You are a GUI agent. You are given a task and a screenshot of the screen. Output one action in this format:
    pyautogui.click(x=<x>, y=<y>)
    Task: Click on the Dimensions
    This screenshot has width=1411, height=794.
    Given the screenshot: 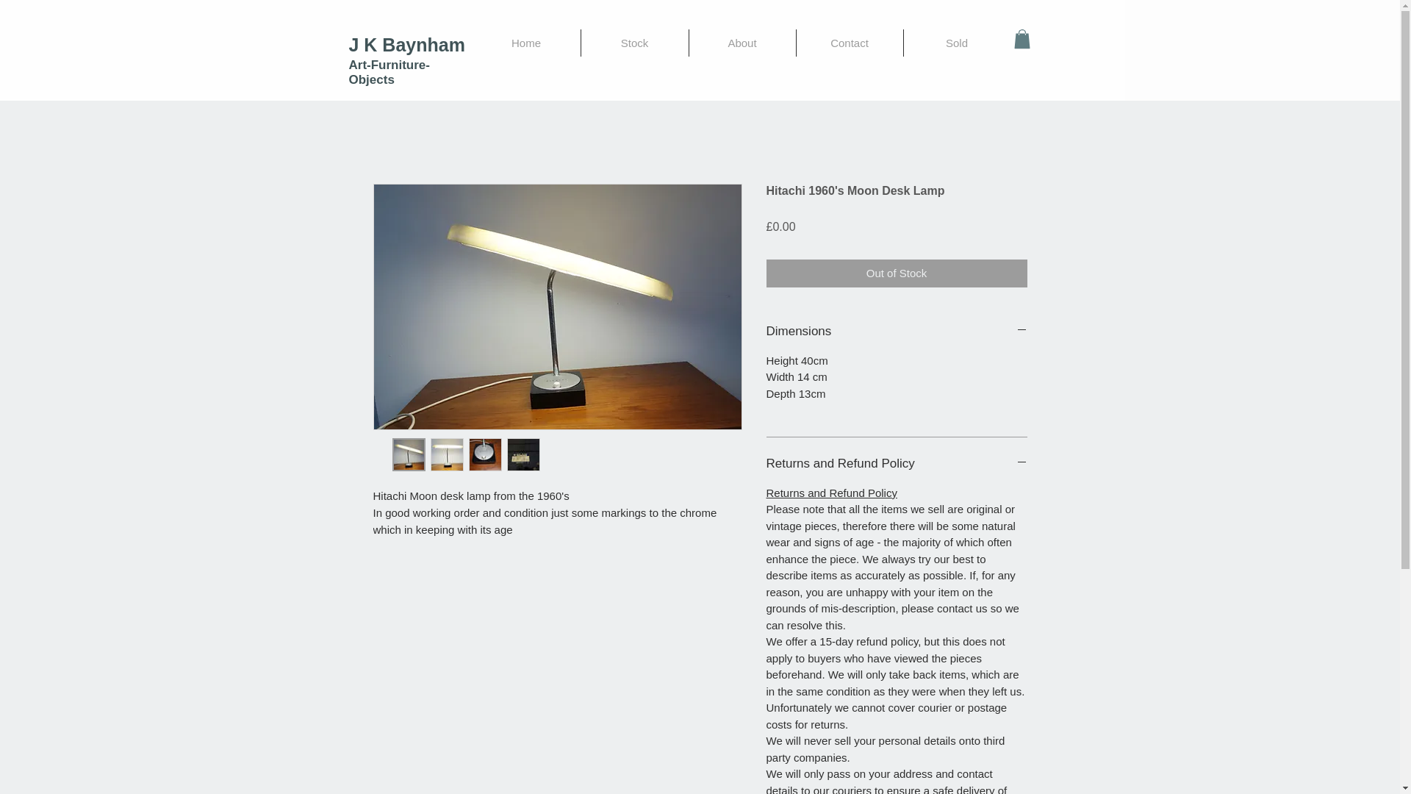 What is the action you would take?
    pyautogui.click(x=897, y=331)
    